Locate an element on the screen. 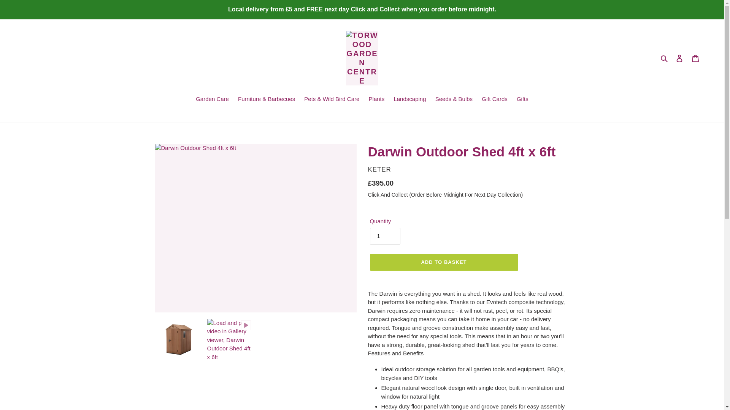  Log in is located at coordinates (679, 58).